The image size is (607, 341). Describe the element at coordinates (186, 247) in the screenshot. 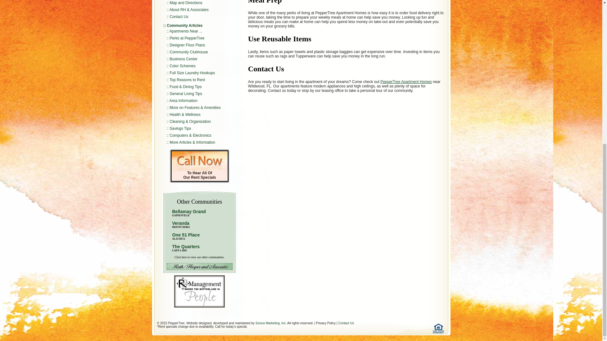

I see `The Quarters` at that location.